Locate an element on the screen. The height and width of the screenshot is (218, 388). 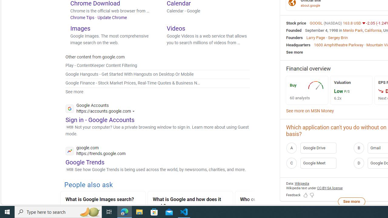
AutomationID: recImg is located at coordinates (316, 85).